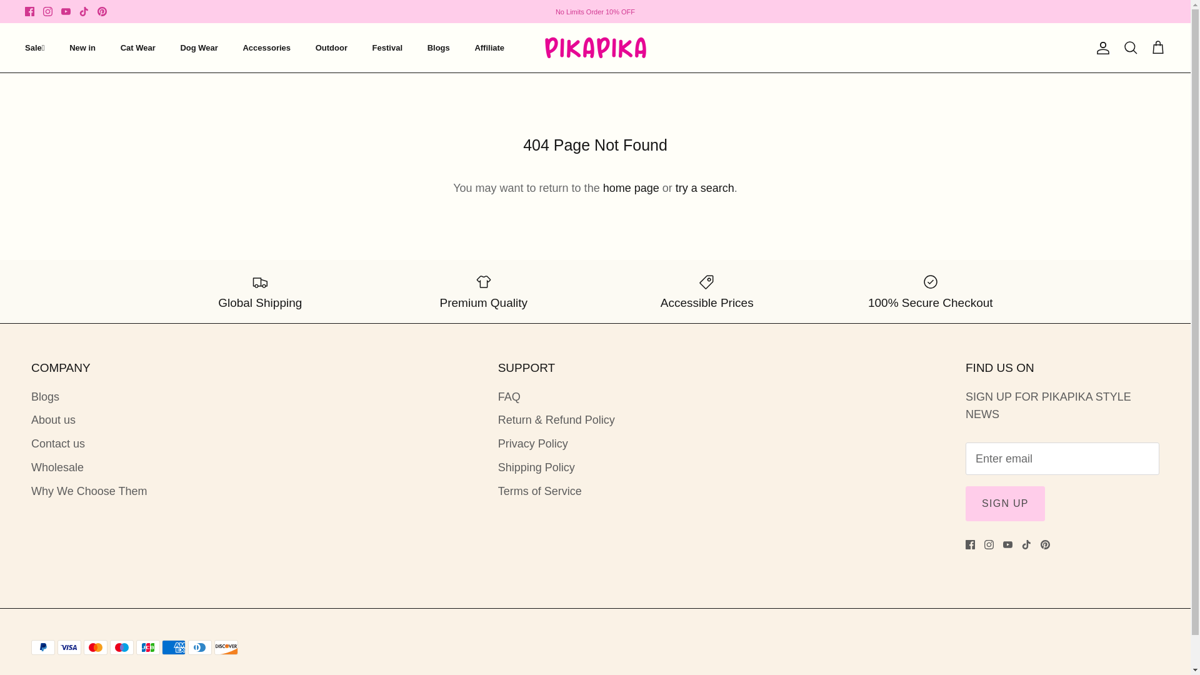 This screenshot has height=675, width=1200. Describe the element at coordinates (1101, 47) in the screenshot. I see `Account` at that location.